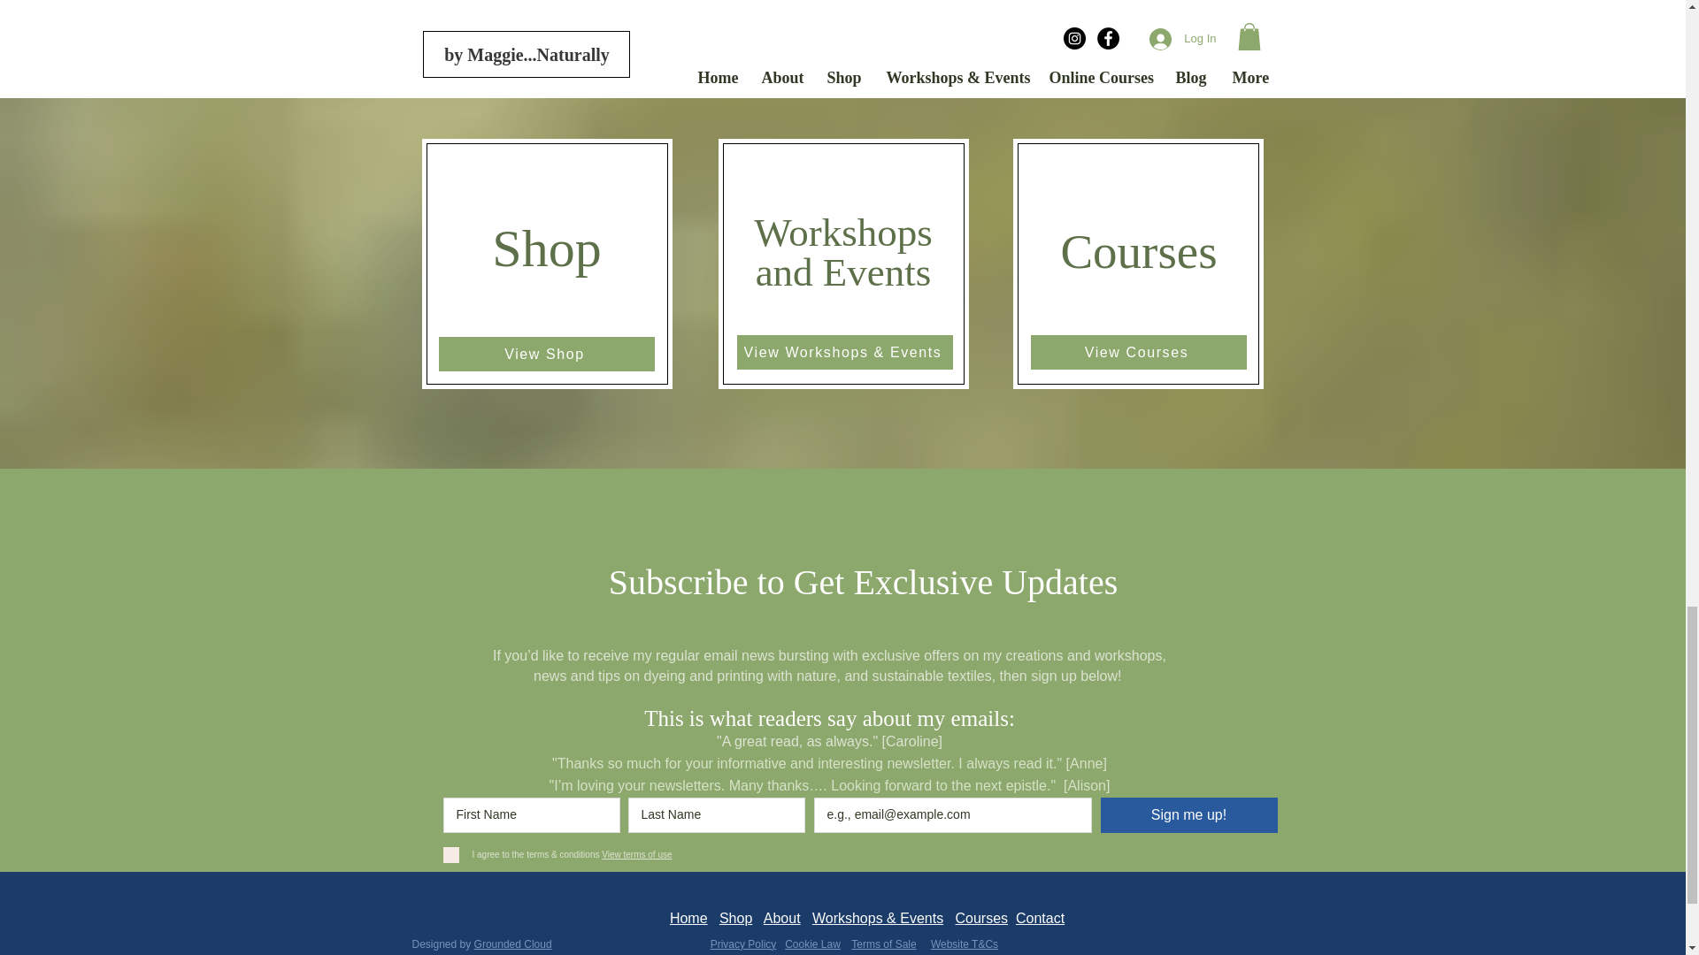 The width and height of the screenshot is (1699, 955). Describe the element at coordinates (1137, 352) in the screenshot. I see `View Courses` at that location.